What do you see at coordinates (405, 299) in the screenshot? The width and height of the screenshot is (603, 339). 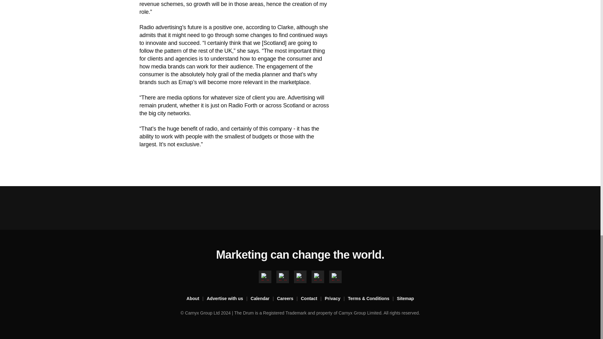 I see `Sitemap` at bounding box center [405, 299].